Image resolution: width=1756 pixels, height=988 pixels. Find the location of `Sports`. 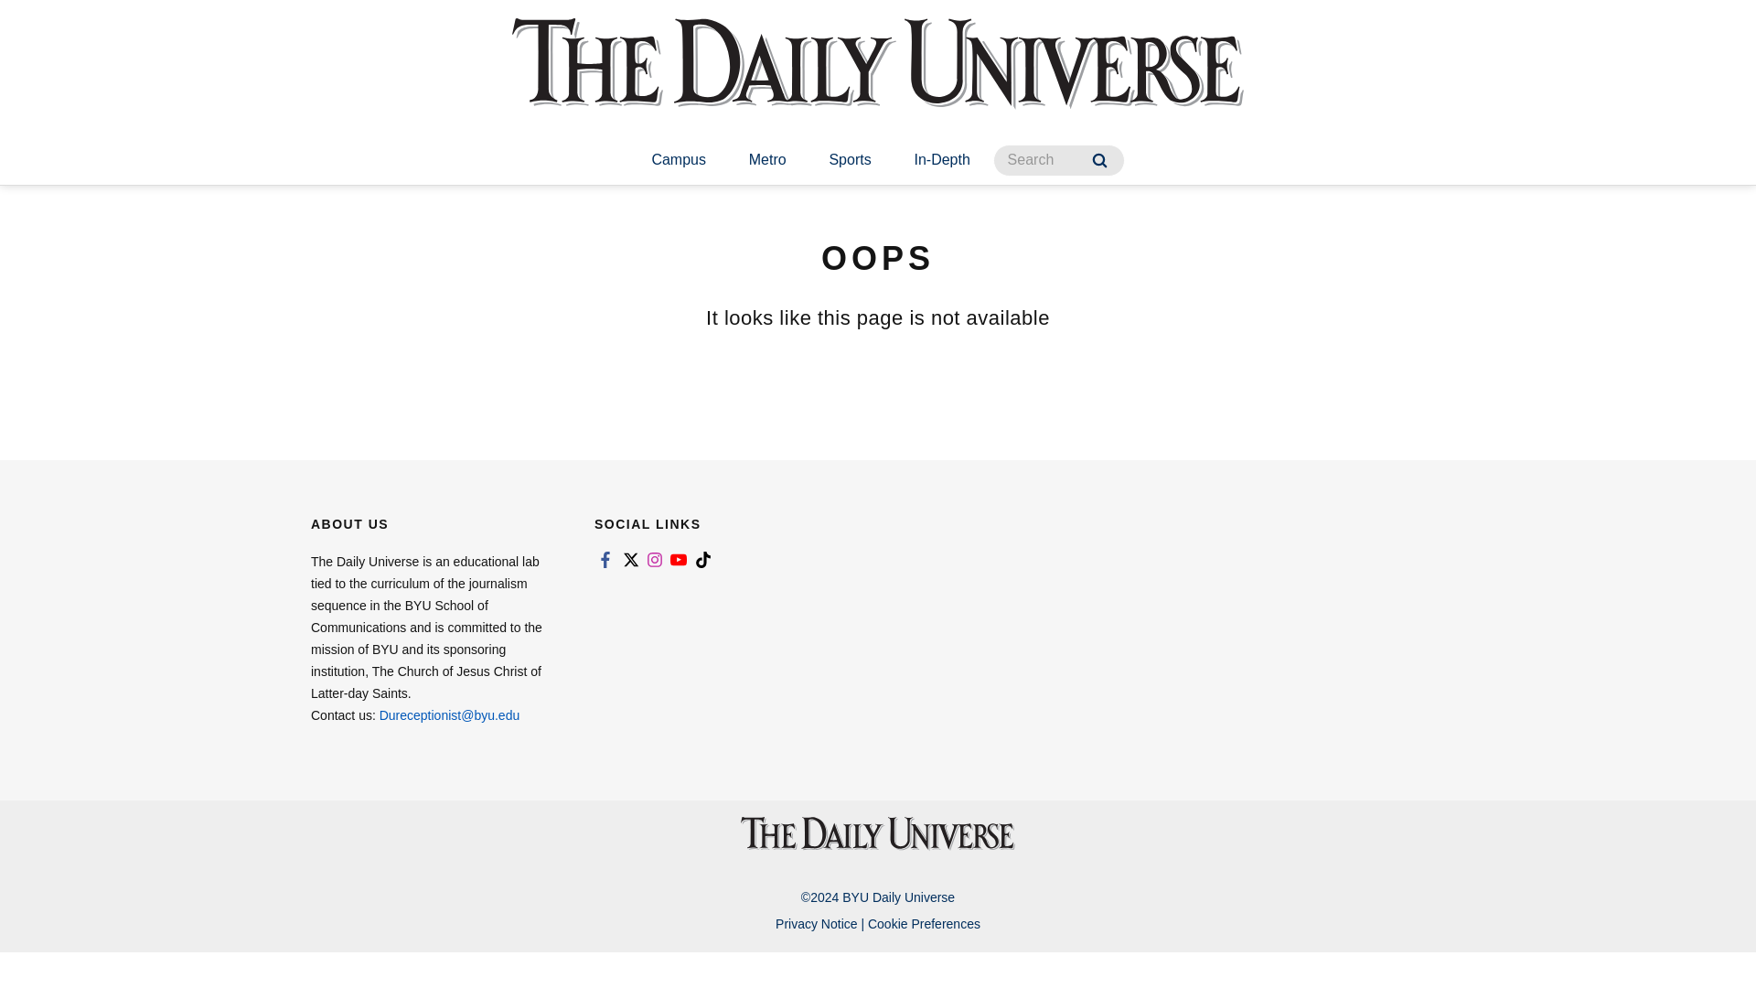

Sports is located at coordinates (849, 161).